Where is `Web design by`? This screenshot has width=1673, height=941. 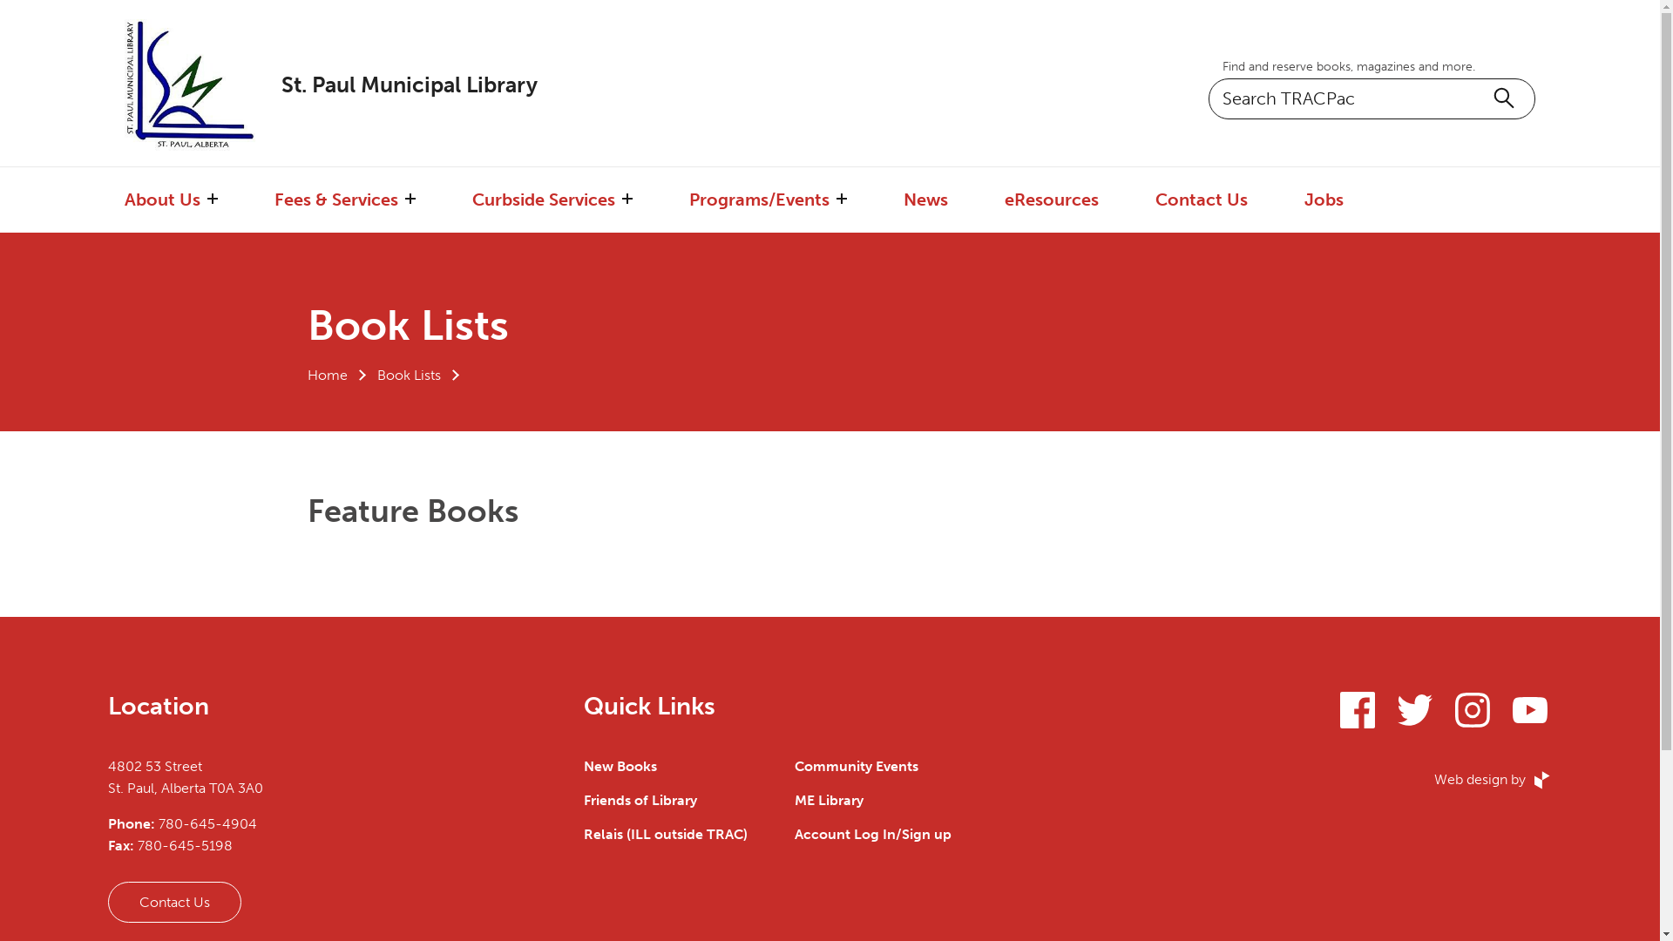
Web design by is located at coordinates (1494, 780).